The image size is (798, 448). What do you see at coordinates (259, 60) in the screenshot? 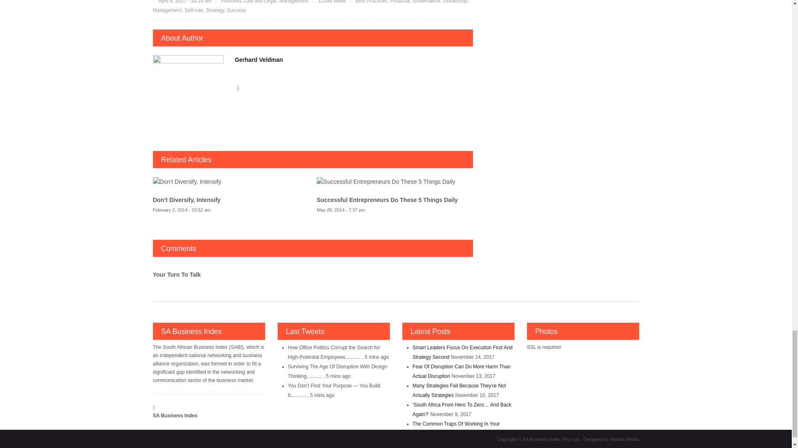
I see `Posts by Gerhard Veldman` at bounding box center [259, 60].